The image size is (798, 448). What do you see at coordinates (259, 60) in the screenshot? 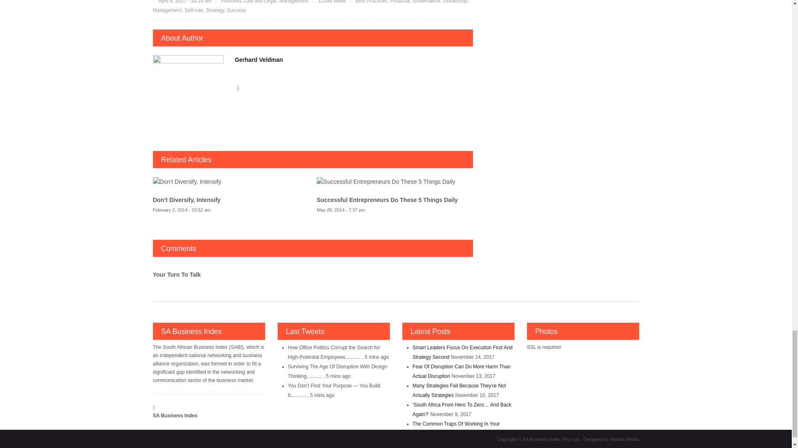
I see `Posts by Gerhard Veldman` at bounding box center [259, 60].